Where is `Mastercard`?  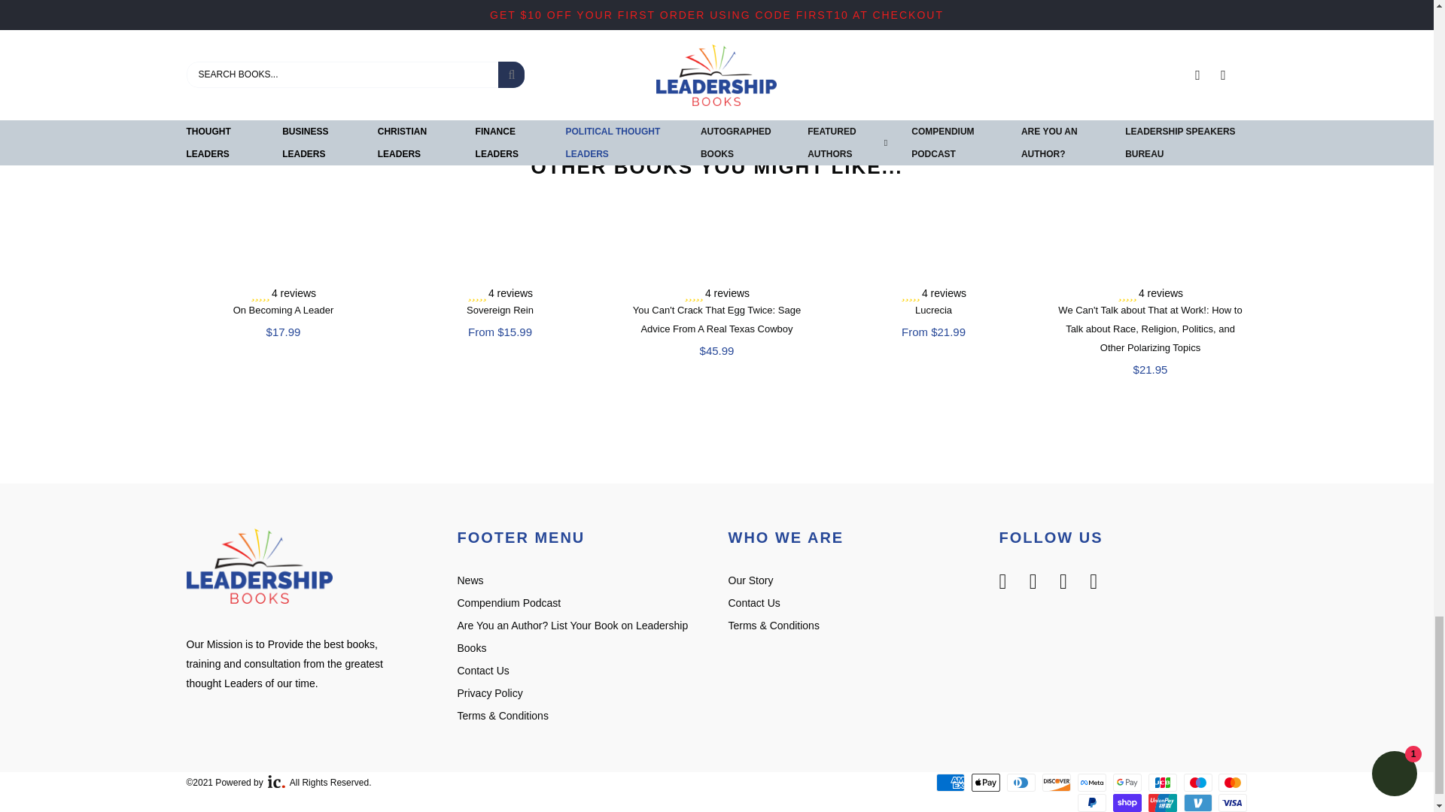 Mastercard is located at coordinates (1232, 783).